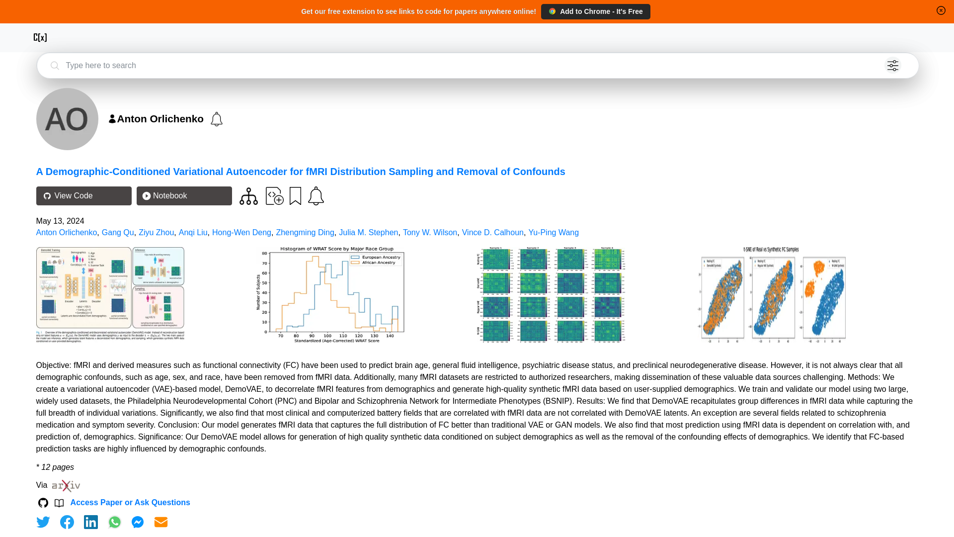 This screenshot has width=954, height=537. Describe the element at coordinates (193, 233) in the screenshot. I see `Anqi Liu` at that location.